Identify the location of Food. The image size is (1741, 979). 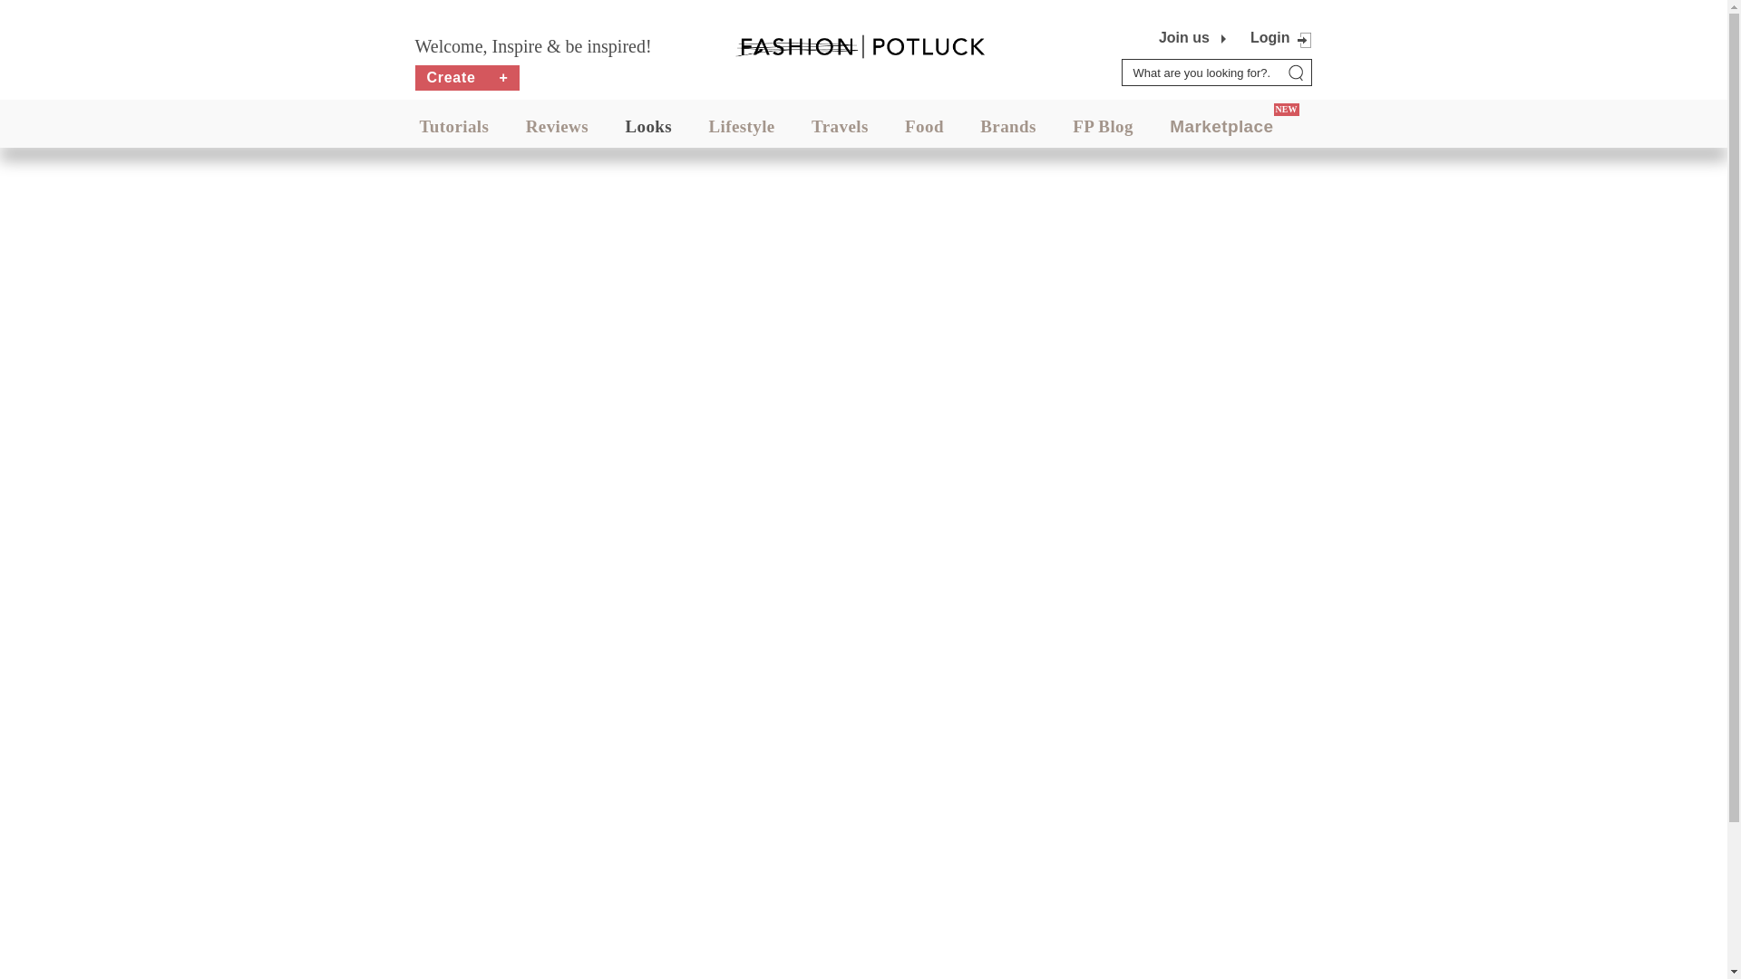
(924, 126).